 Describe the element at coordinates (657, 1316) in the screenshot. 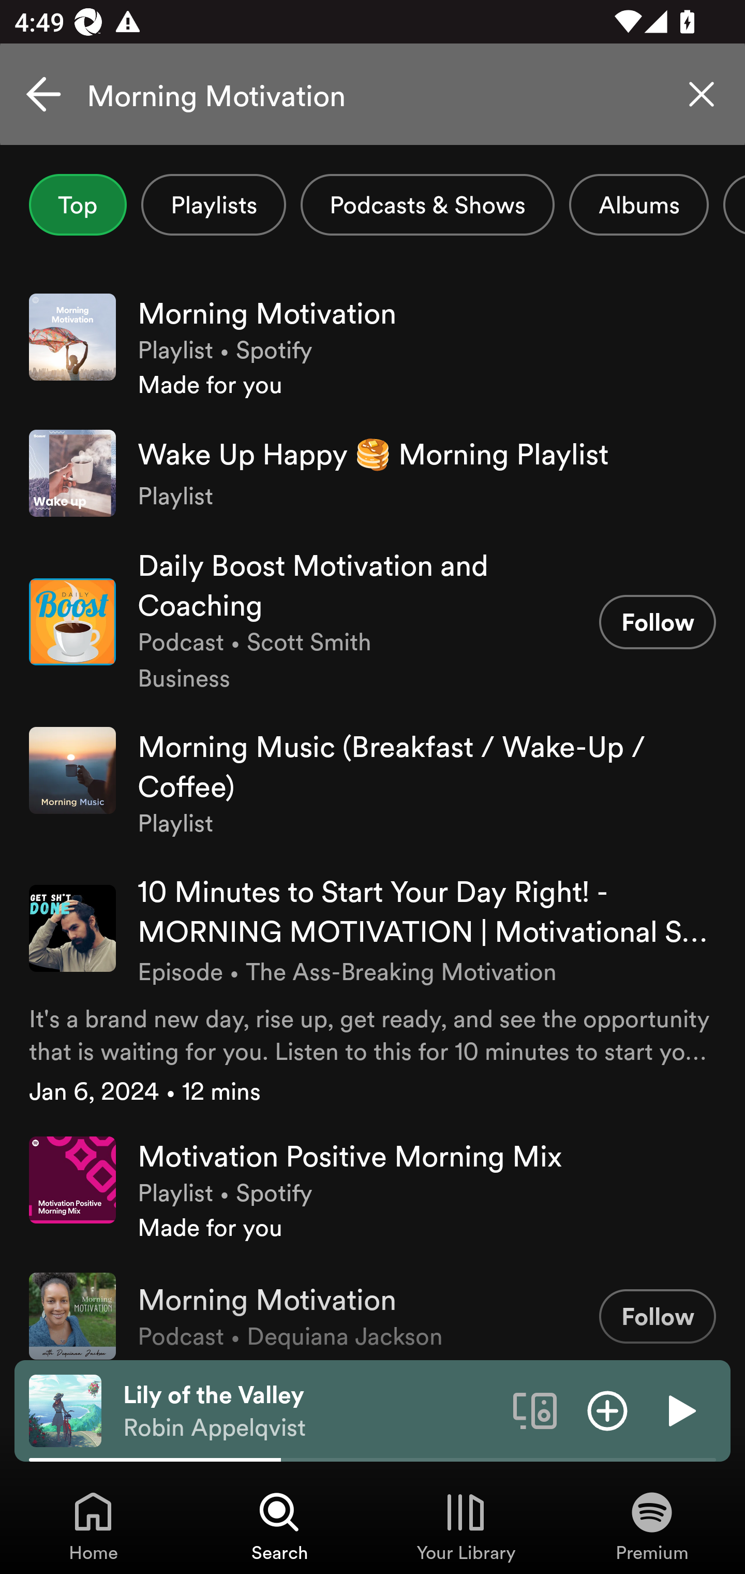

I see `Follow` at that location.